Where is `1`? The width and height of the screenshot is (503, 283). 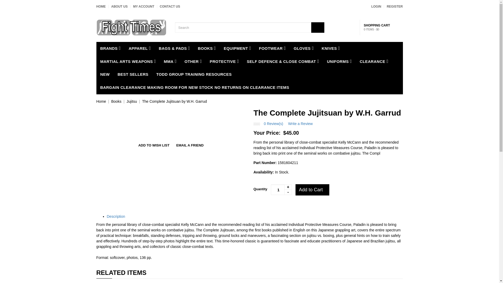 1 is located at coordinates (281, 190).